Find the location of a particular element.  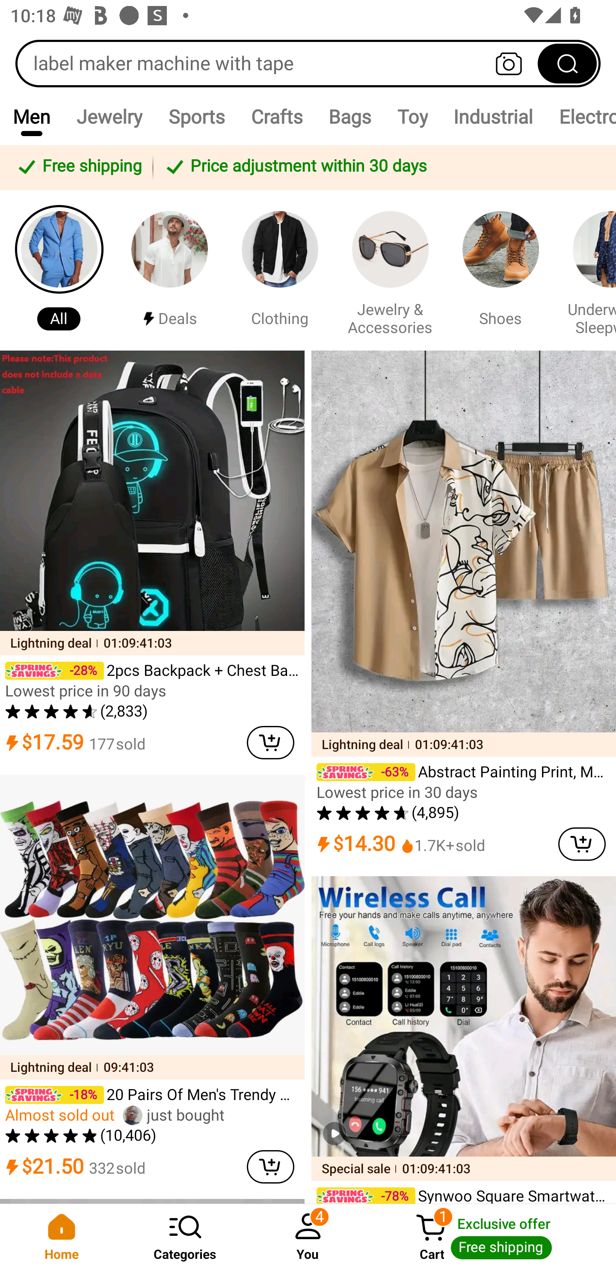

Jewelry & Accessories is located at coordinates (390, 270).